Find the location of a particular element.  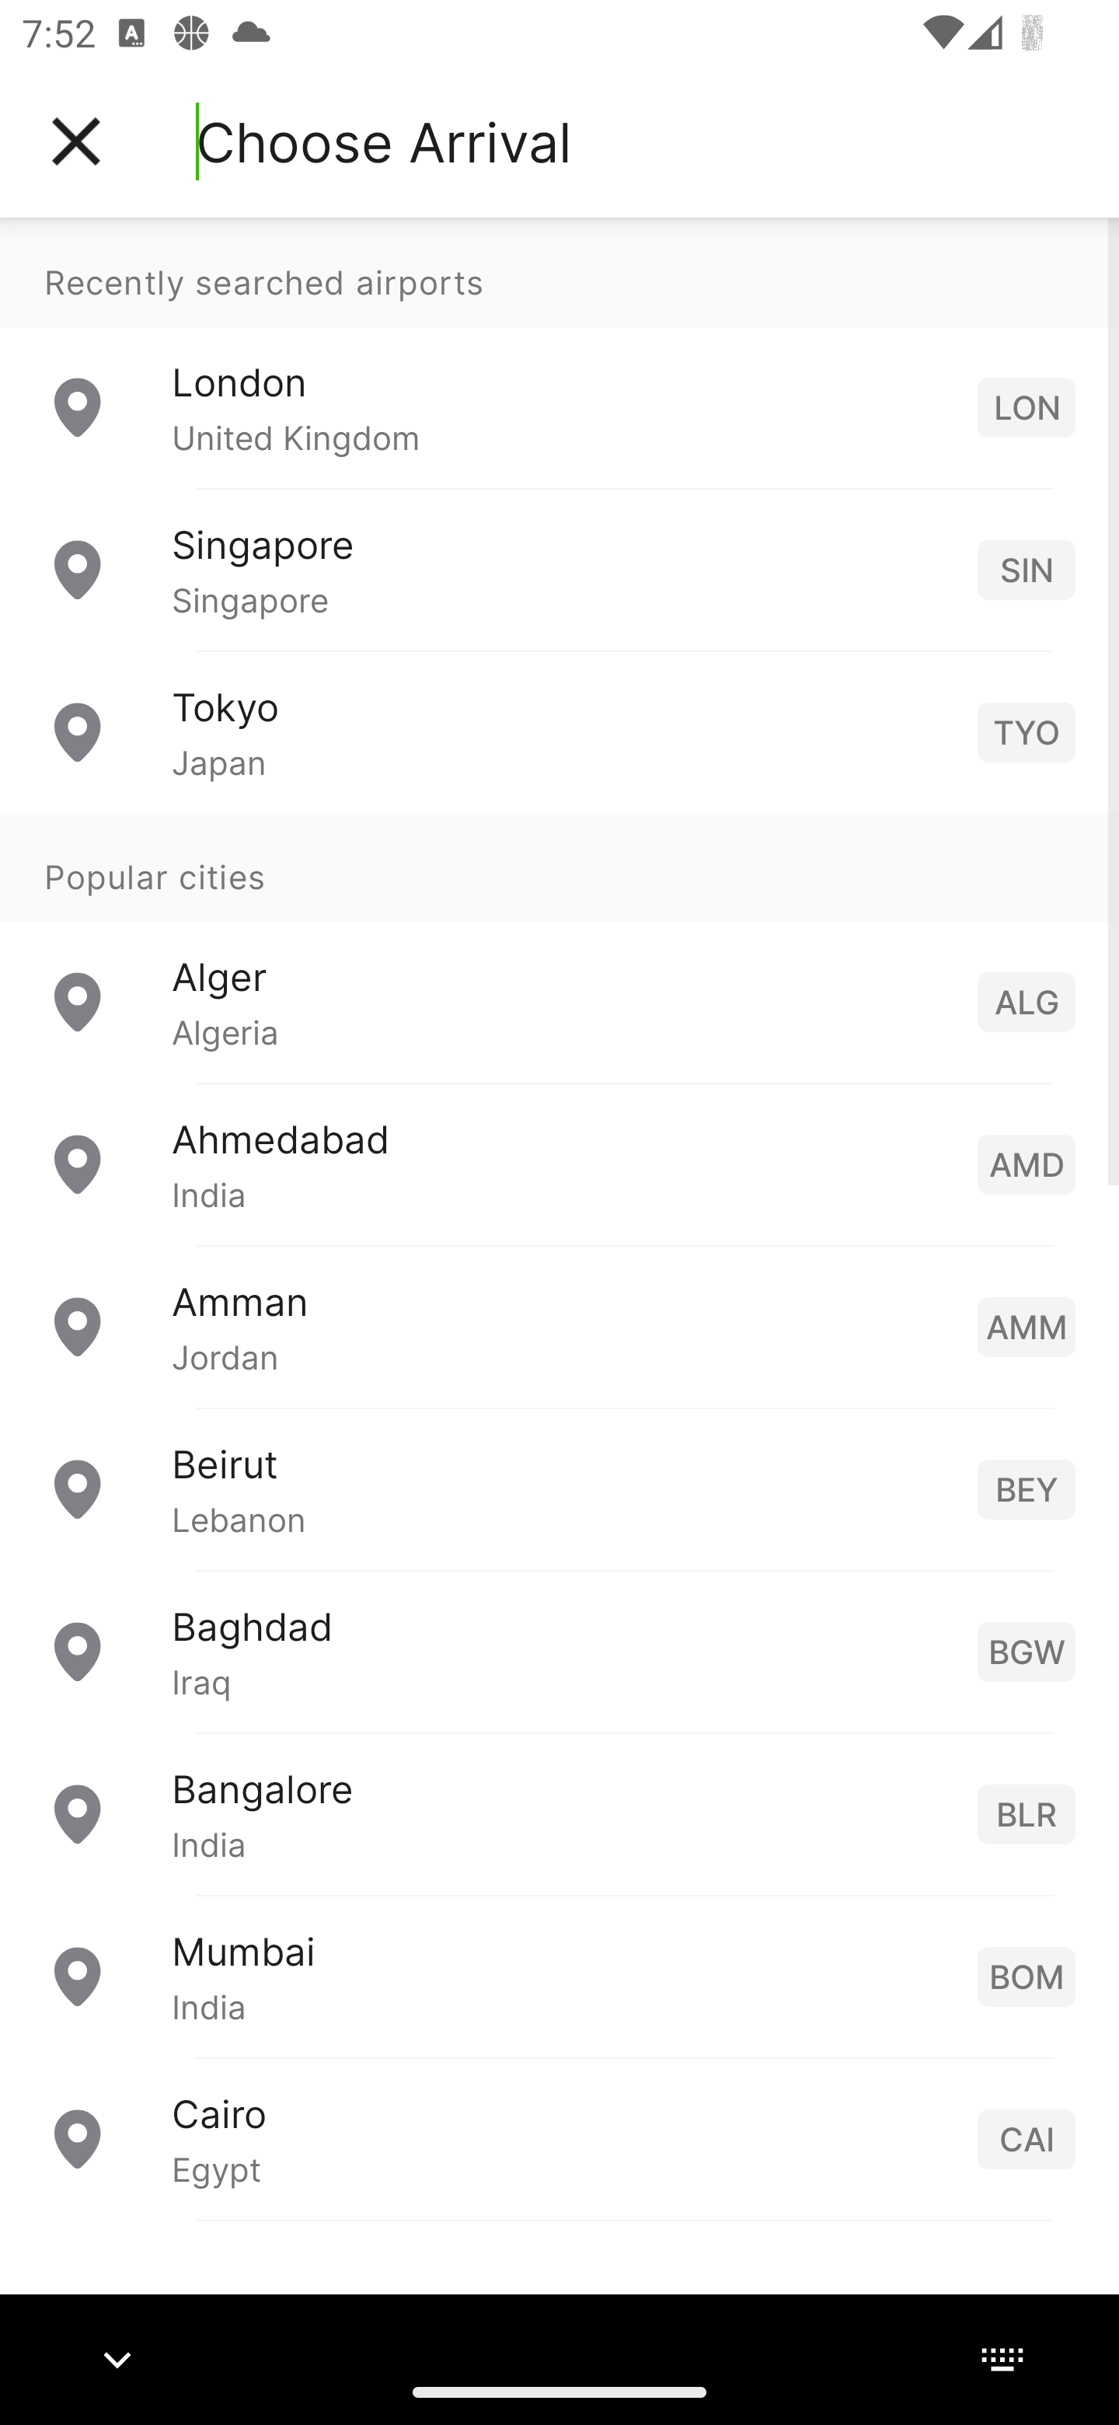

Amman Jordan AMM is located at coordinates (559, 1324).